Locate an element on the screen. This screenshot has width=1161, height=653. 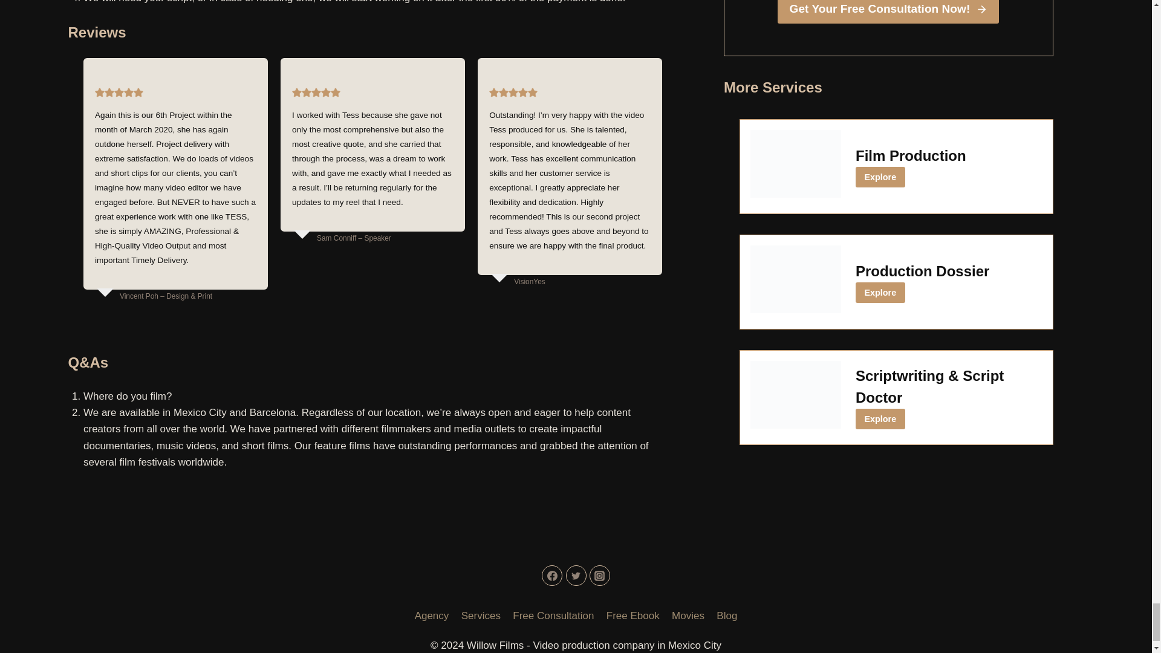
Movies is located at coordinates (688, 615).